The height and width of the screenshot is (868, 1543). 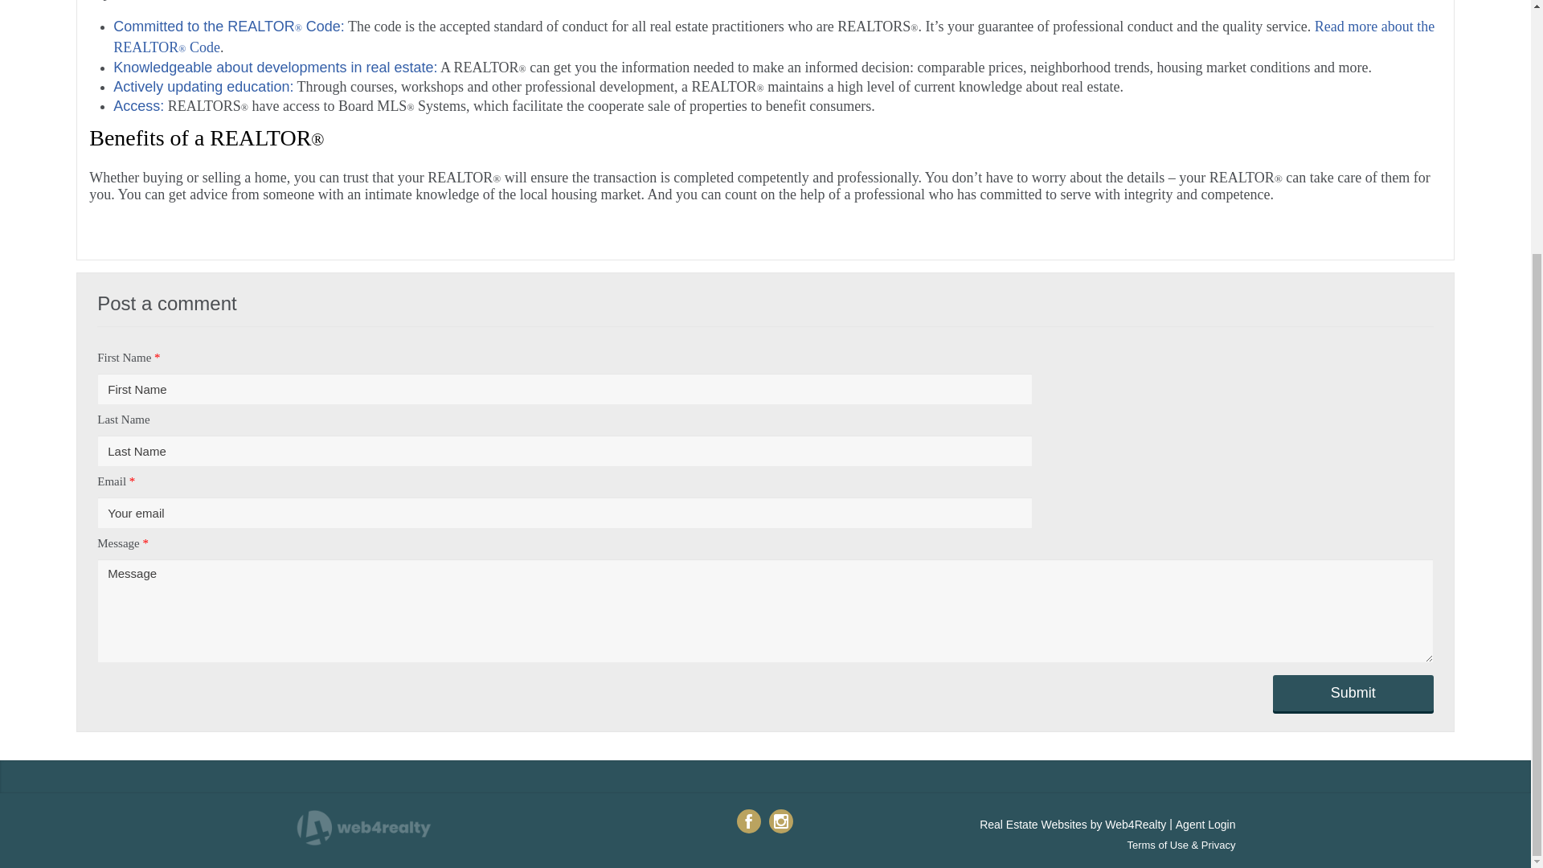 I want to click on Submit, so click(x=1353, y=693).